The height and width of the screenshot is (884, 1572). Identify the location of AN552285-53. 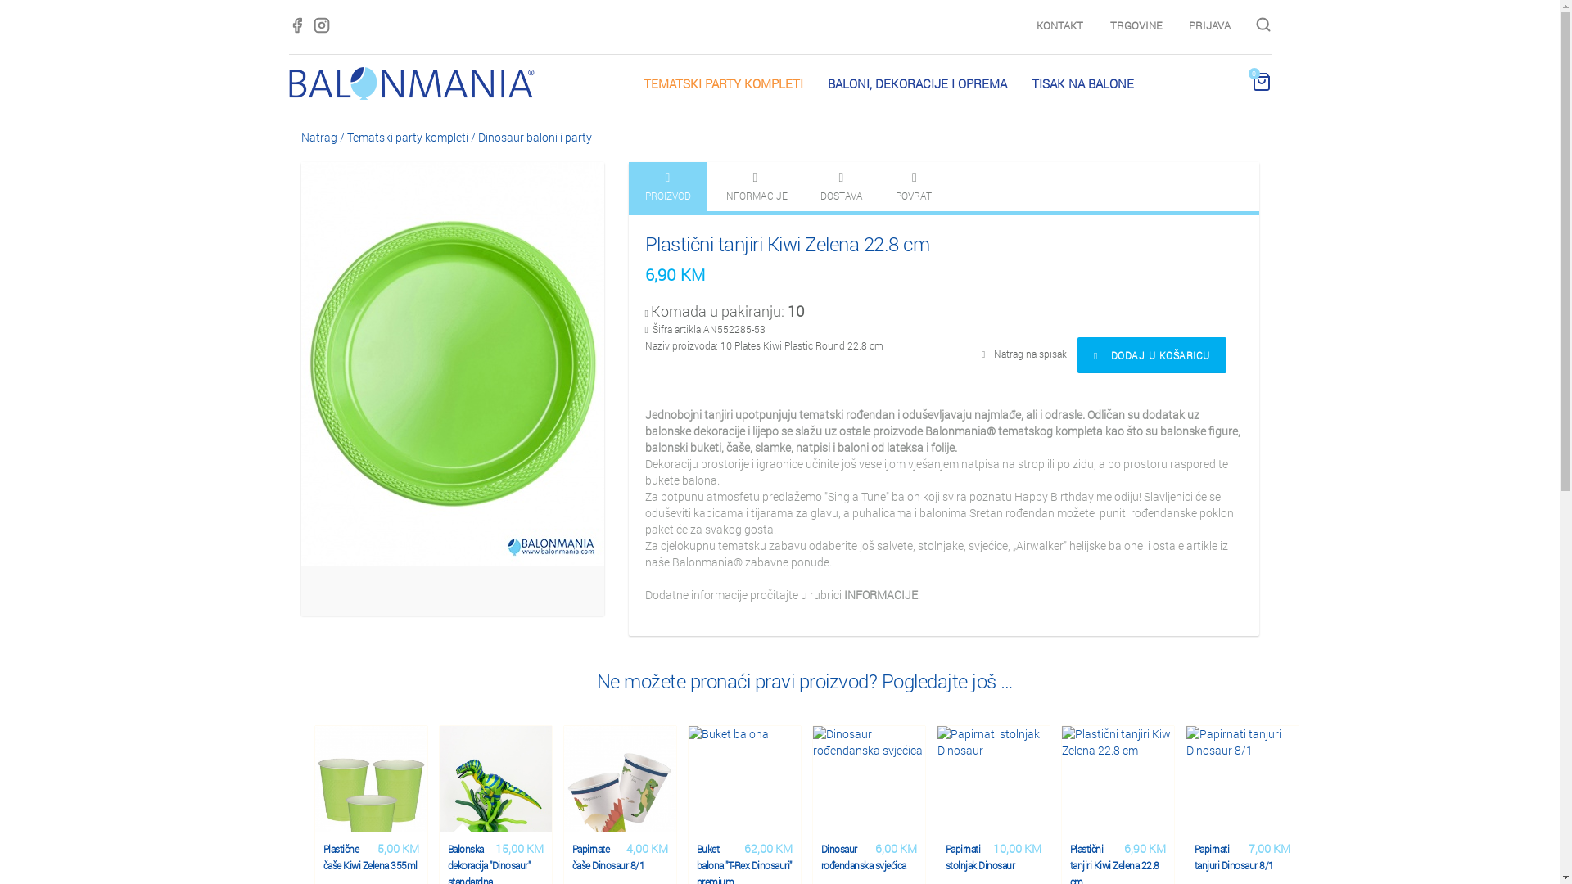
(648, 329).